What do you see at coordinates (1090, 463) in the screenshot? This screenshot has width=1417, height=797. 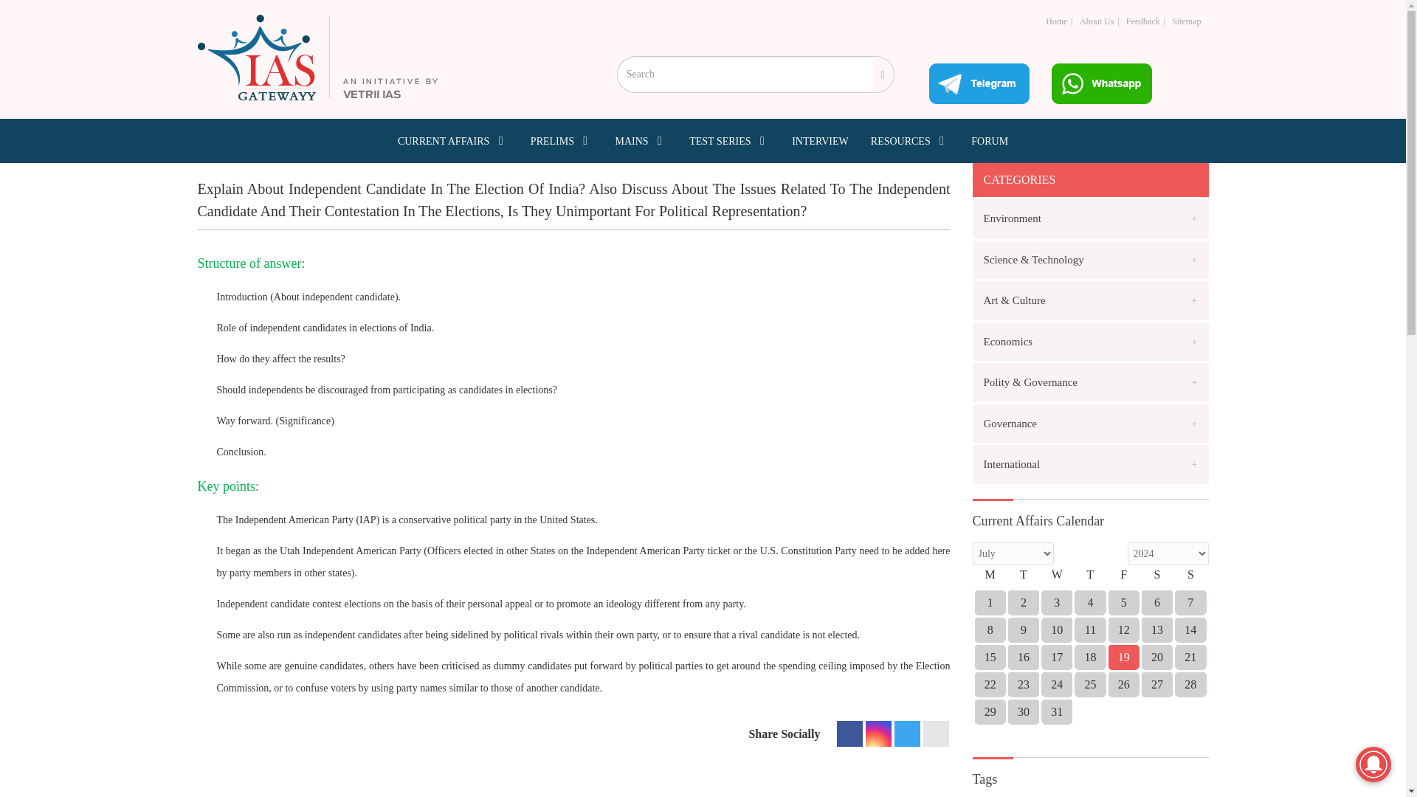 I see `International` at bounding box center [1090, 463].